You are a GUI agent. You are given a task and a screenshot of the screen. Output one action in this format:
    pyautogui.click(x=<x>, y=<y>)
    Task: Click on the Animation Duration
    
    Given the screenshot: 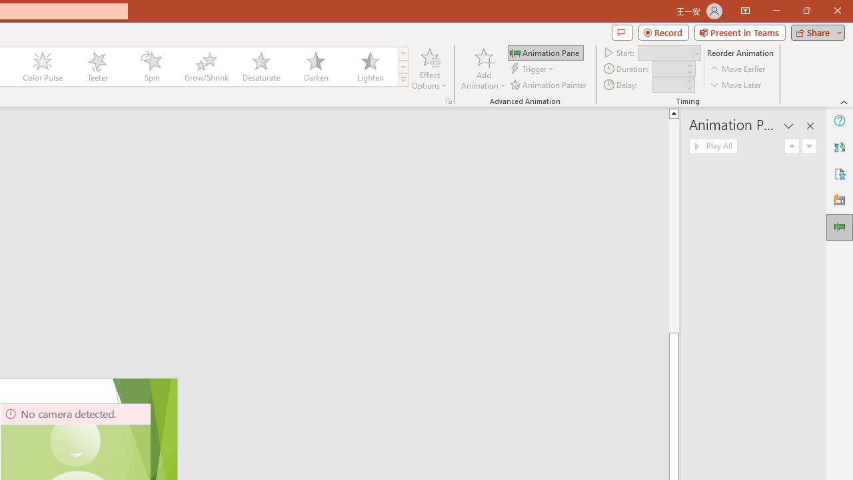 What is the action you would take?
    pyautogui.click(x=668, y=69)
    